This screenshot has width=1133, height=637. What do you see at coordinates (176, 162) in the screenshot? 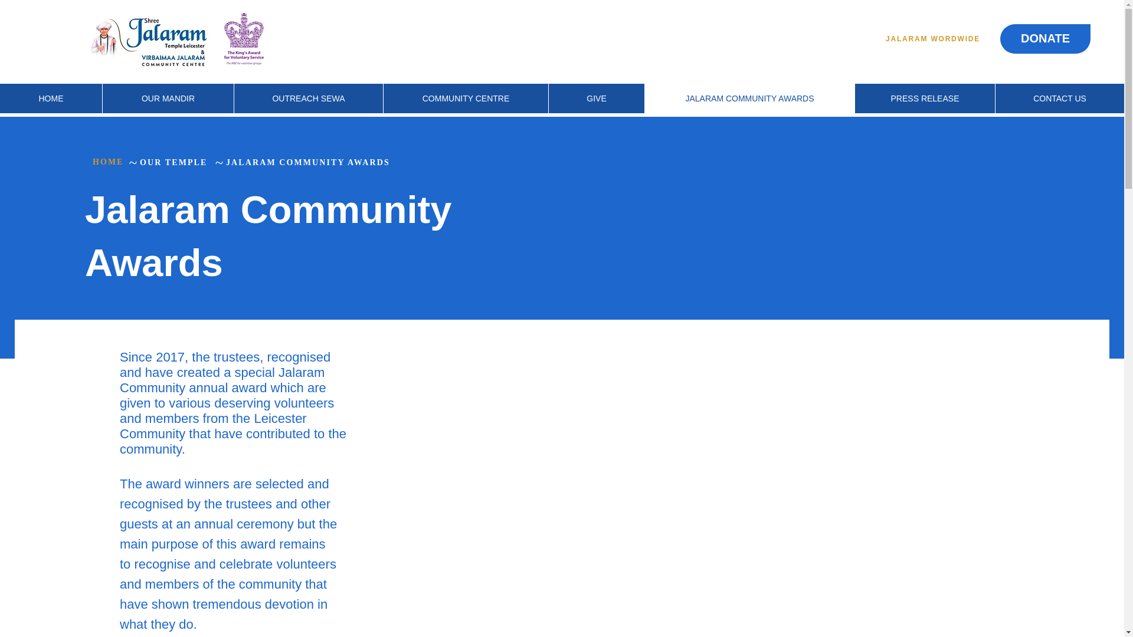
I see `OUR TEMPLE` at bounding box center [176, 162].